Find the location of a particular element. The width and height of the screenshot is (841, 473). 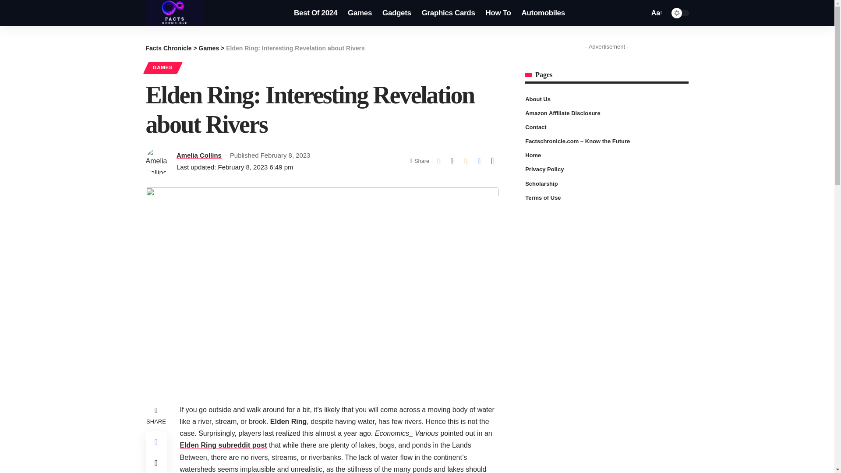

How To is located at coordinates (498, 13).